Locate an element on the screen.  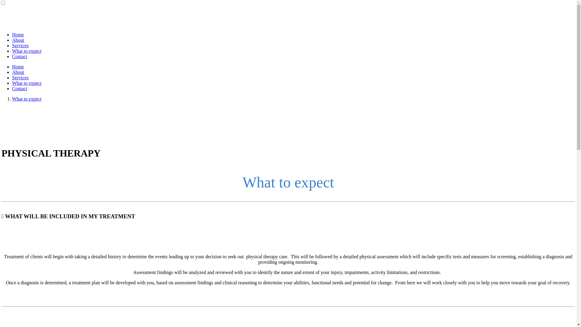
About is located at coordinates (18, 40).